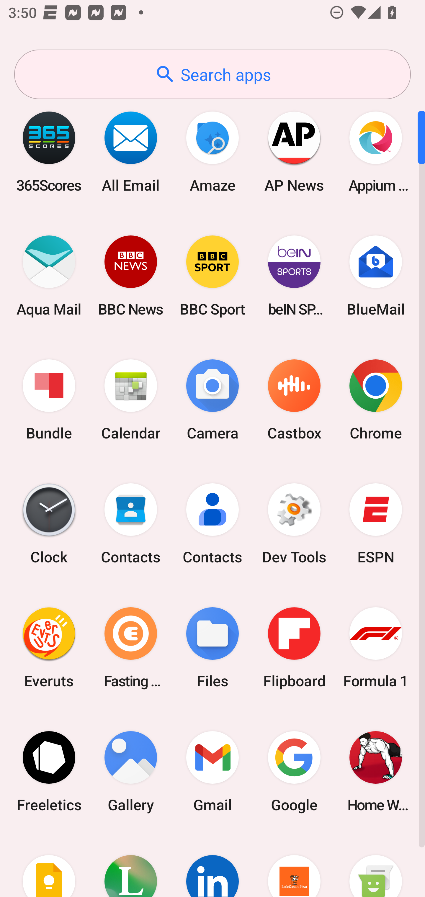 The image size is (425, 897). What do you see at coordinates (376, 647) in the screenshot?
I see `Formula 1` at bounding box center [376, 647].